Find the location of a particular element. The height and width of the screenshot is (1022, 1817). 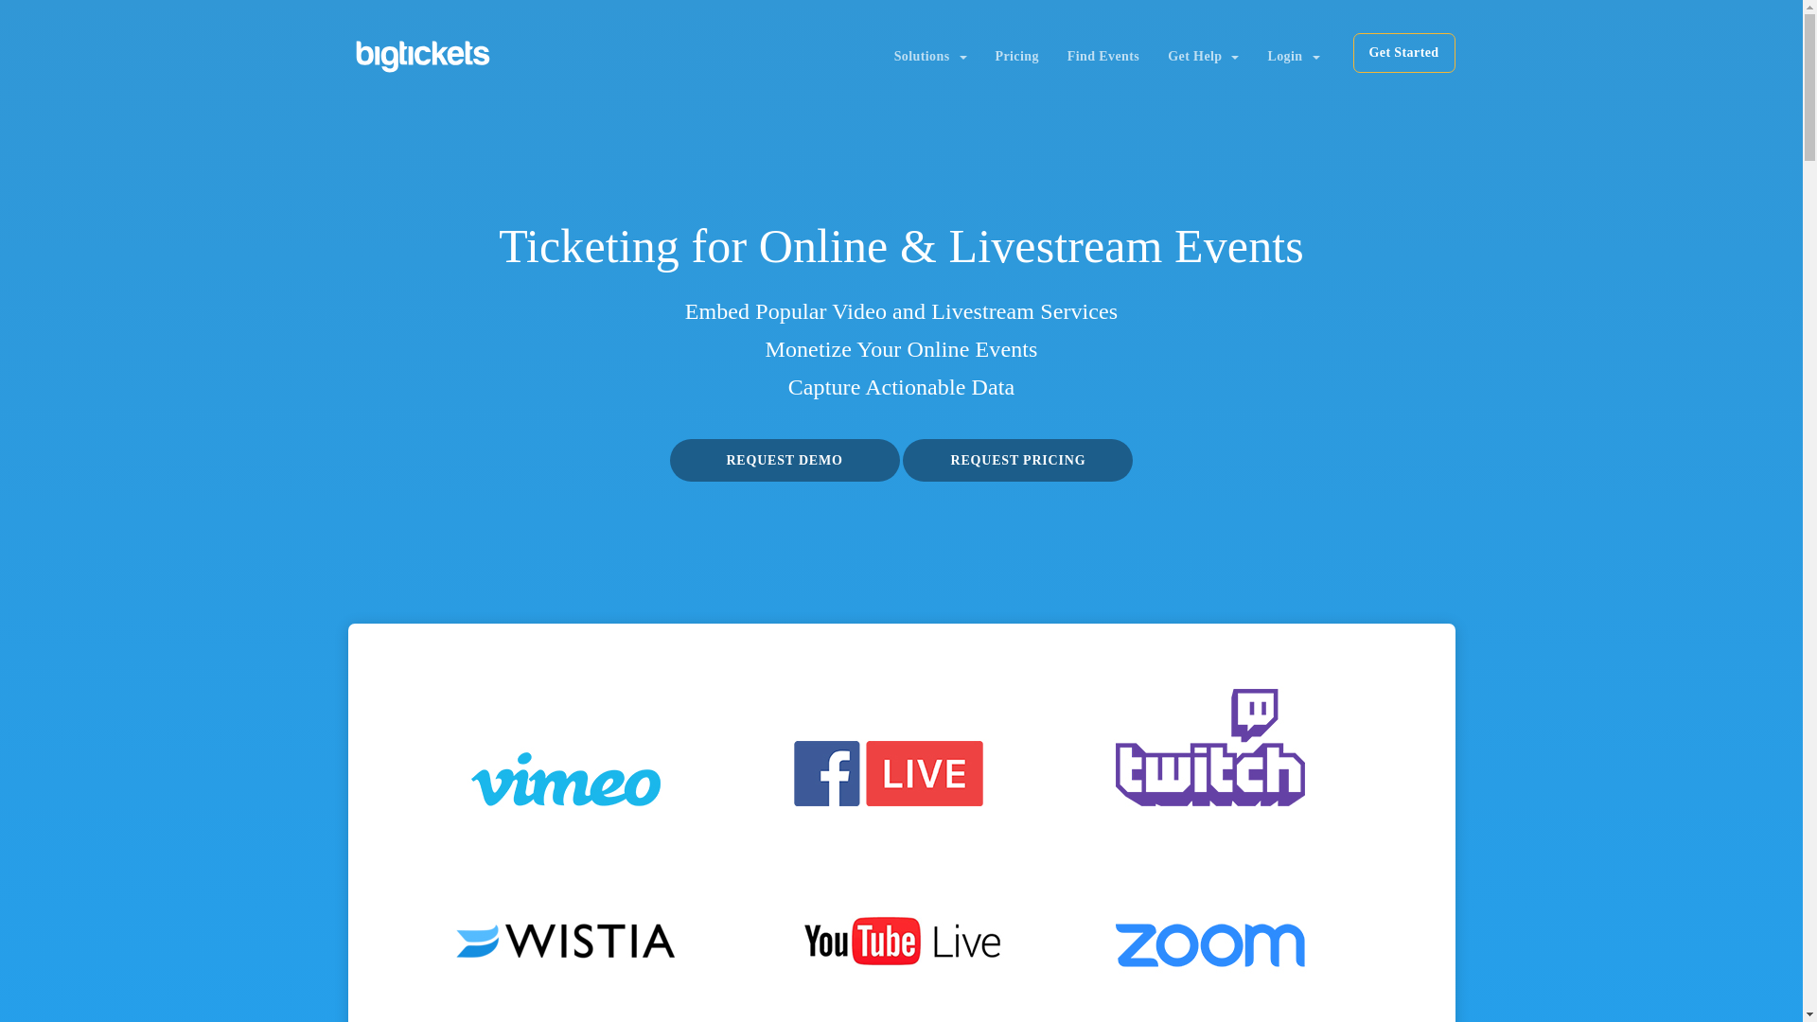

Get Started is located at coordinates (1404, 52).